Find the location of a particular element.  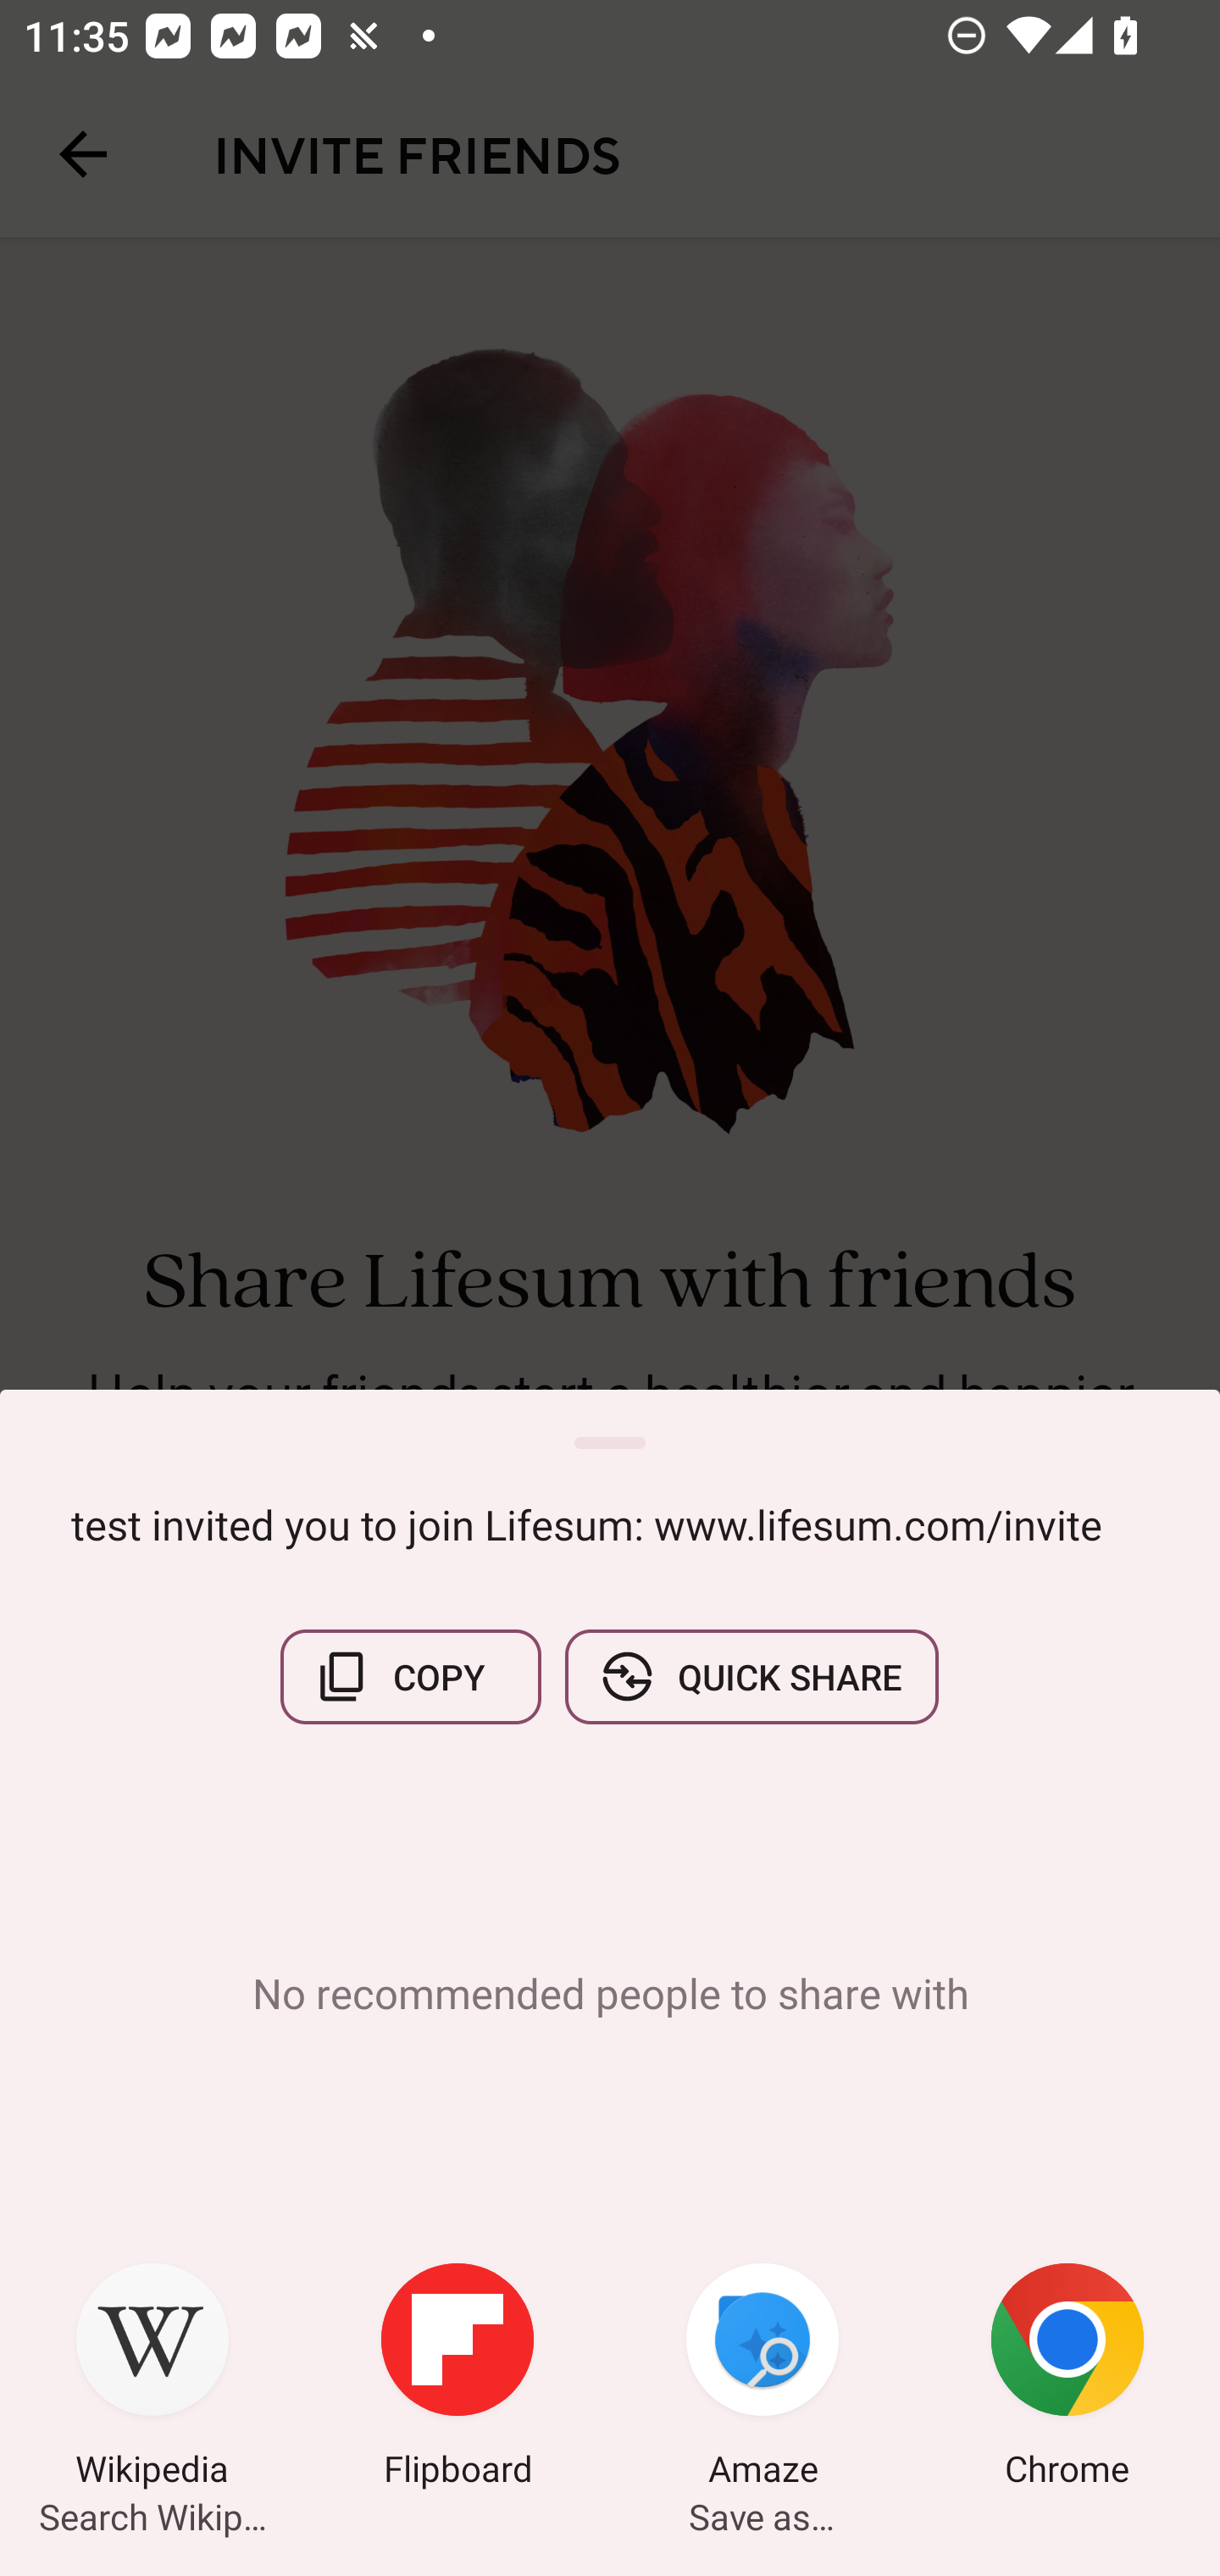

QUICK SHARE is located at coordinates (751, 1676).